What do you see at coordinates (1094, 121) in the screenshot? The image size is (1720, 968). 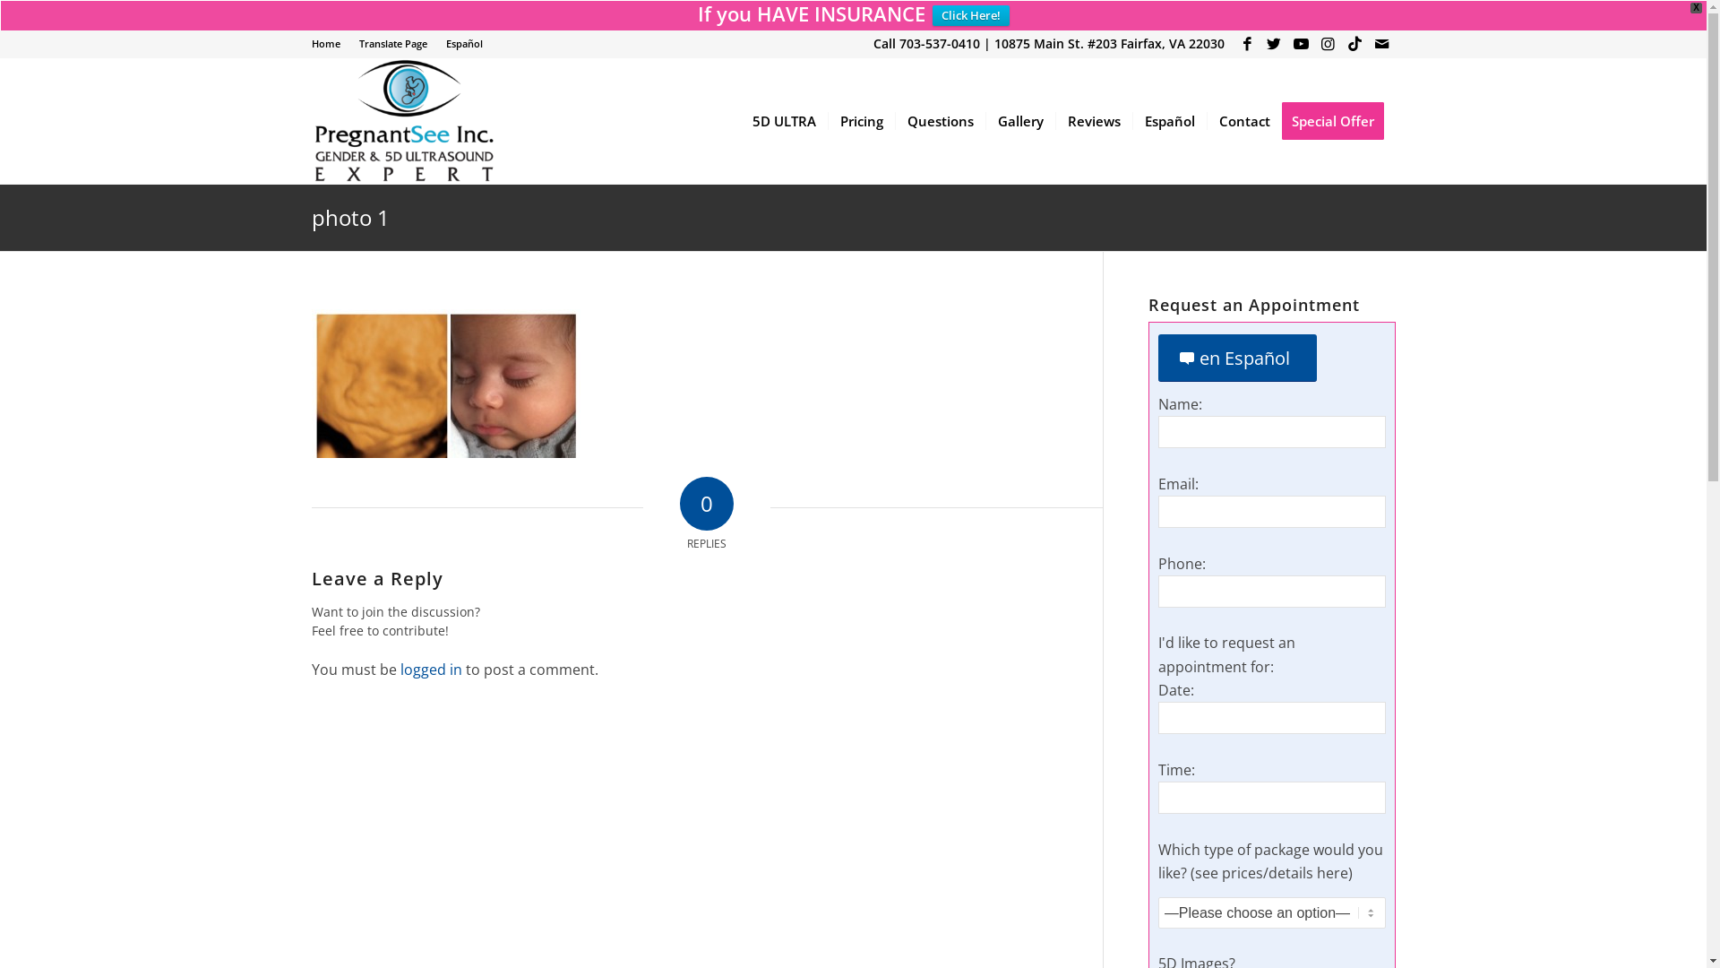 I see `Reviews` at bounding box center [1094, 121].